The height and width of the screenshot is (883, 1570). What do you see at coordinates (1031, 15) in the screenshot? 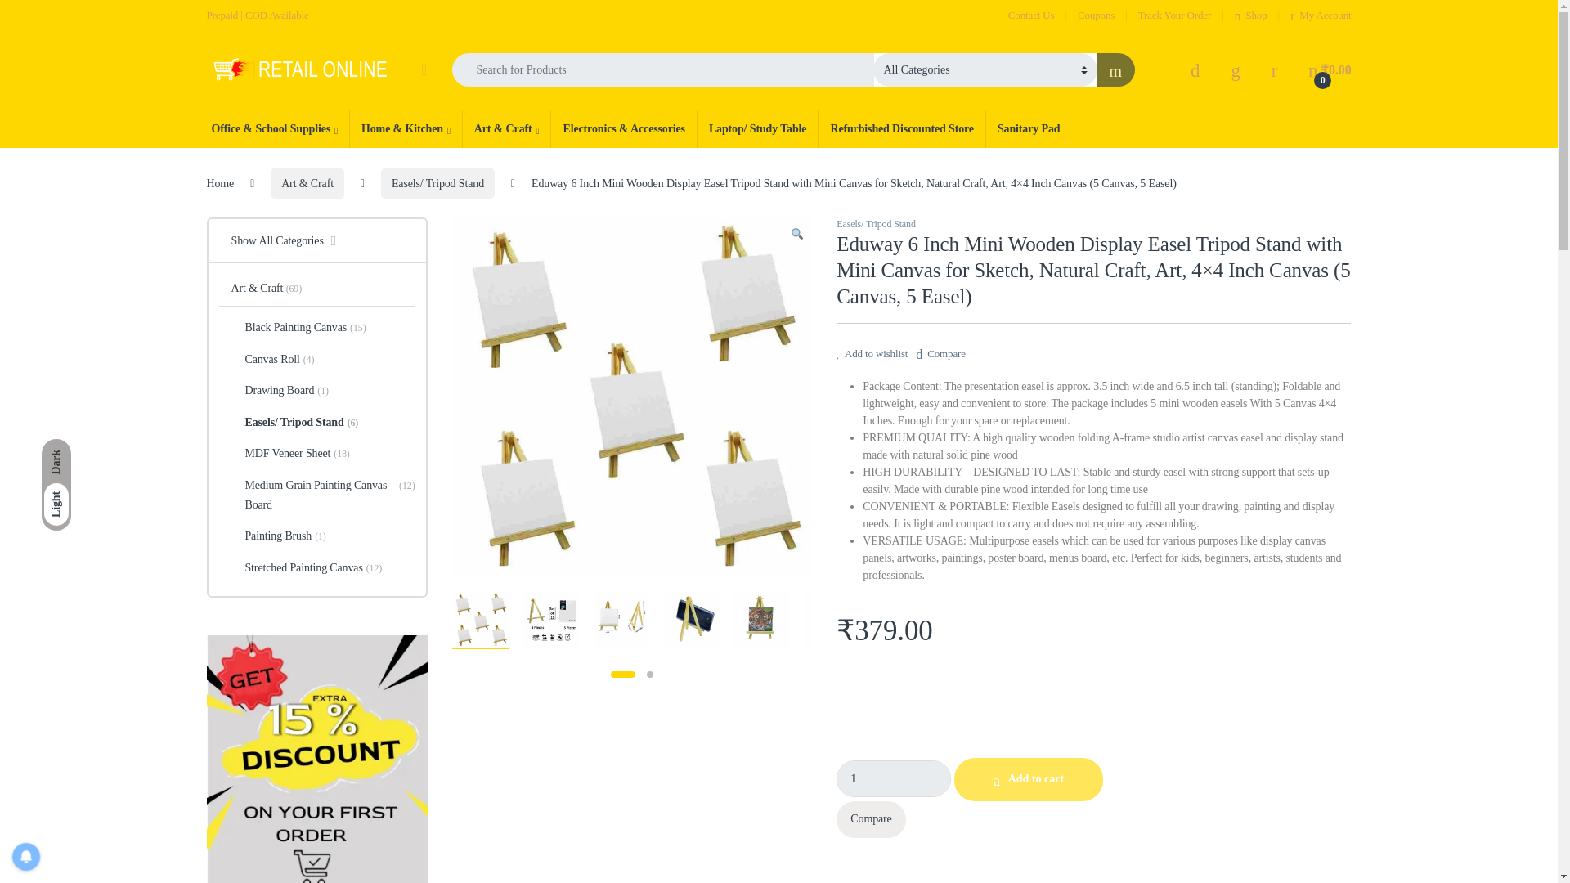
I see `Contact Us` at bounding box center [1031, 15].